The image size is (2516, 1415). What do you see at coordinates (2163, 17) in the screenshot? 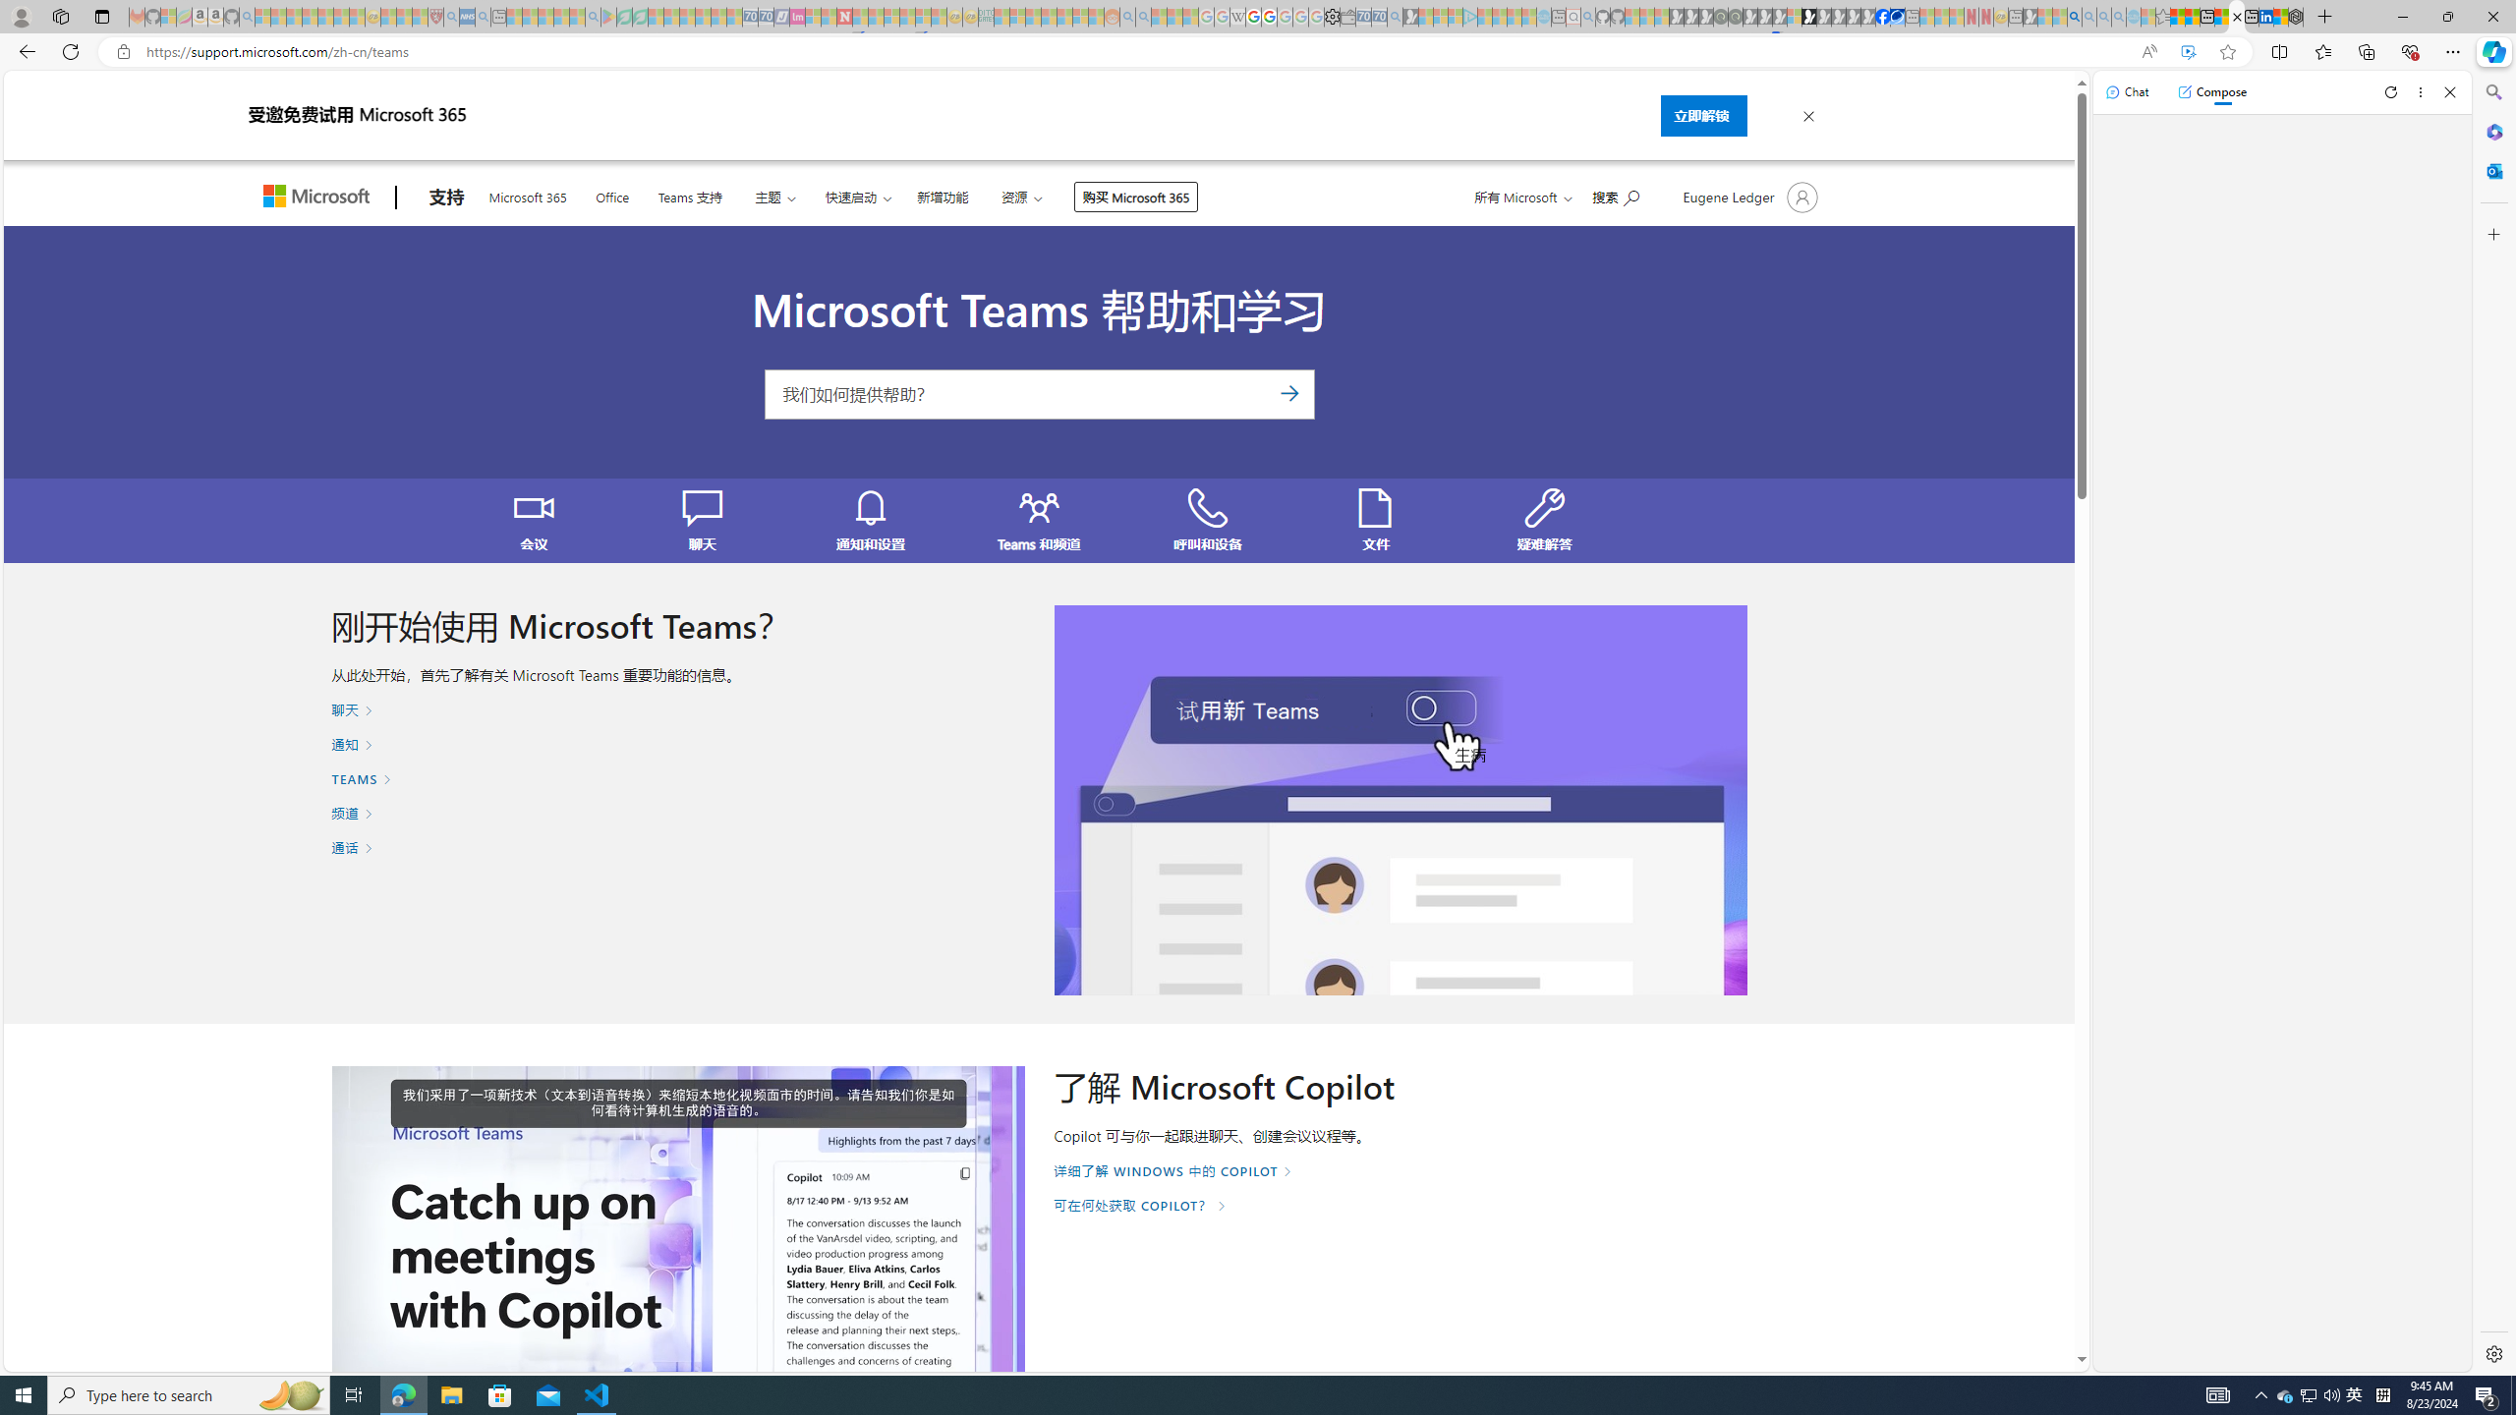
I see `Favorites - Sleeping` at bounding box center [2163, 17].